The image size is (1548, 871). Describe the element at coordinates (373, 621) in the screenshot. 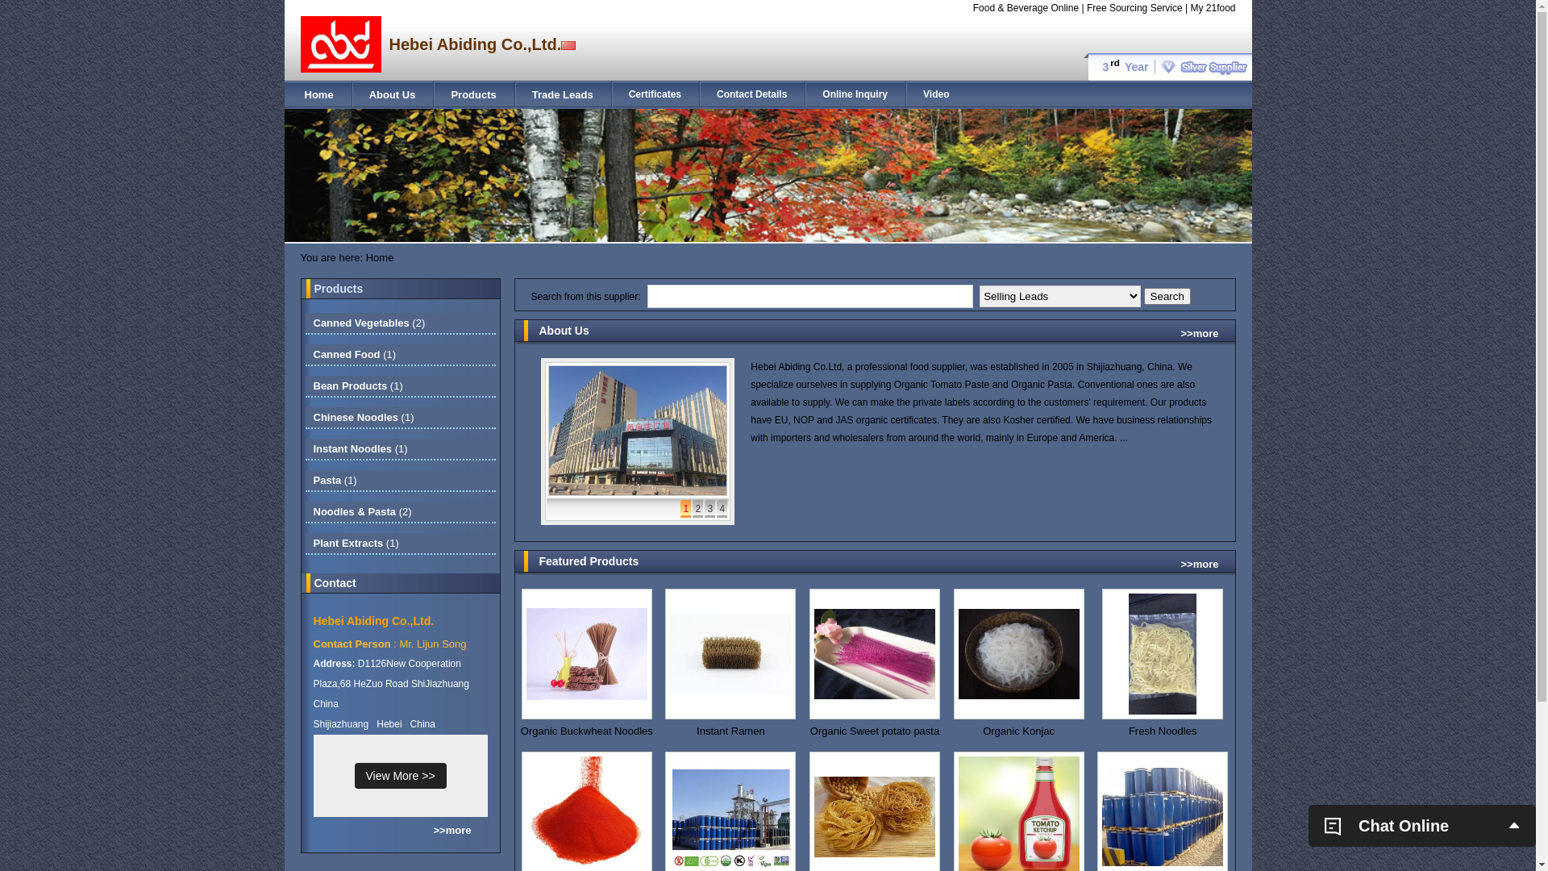

I see `Hebei Abiding Co.,Ltd.` at that location.